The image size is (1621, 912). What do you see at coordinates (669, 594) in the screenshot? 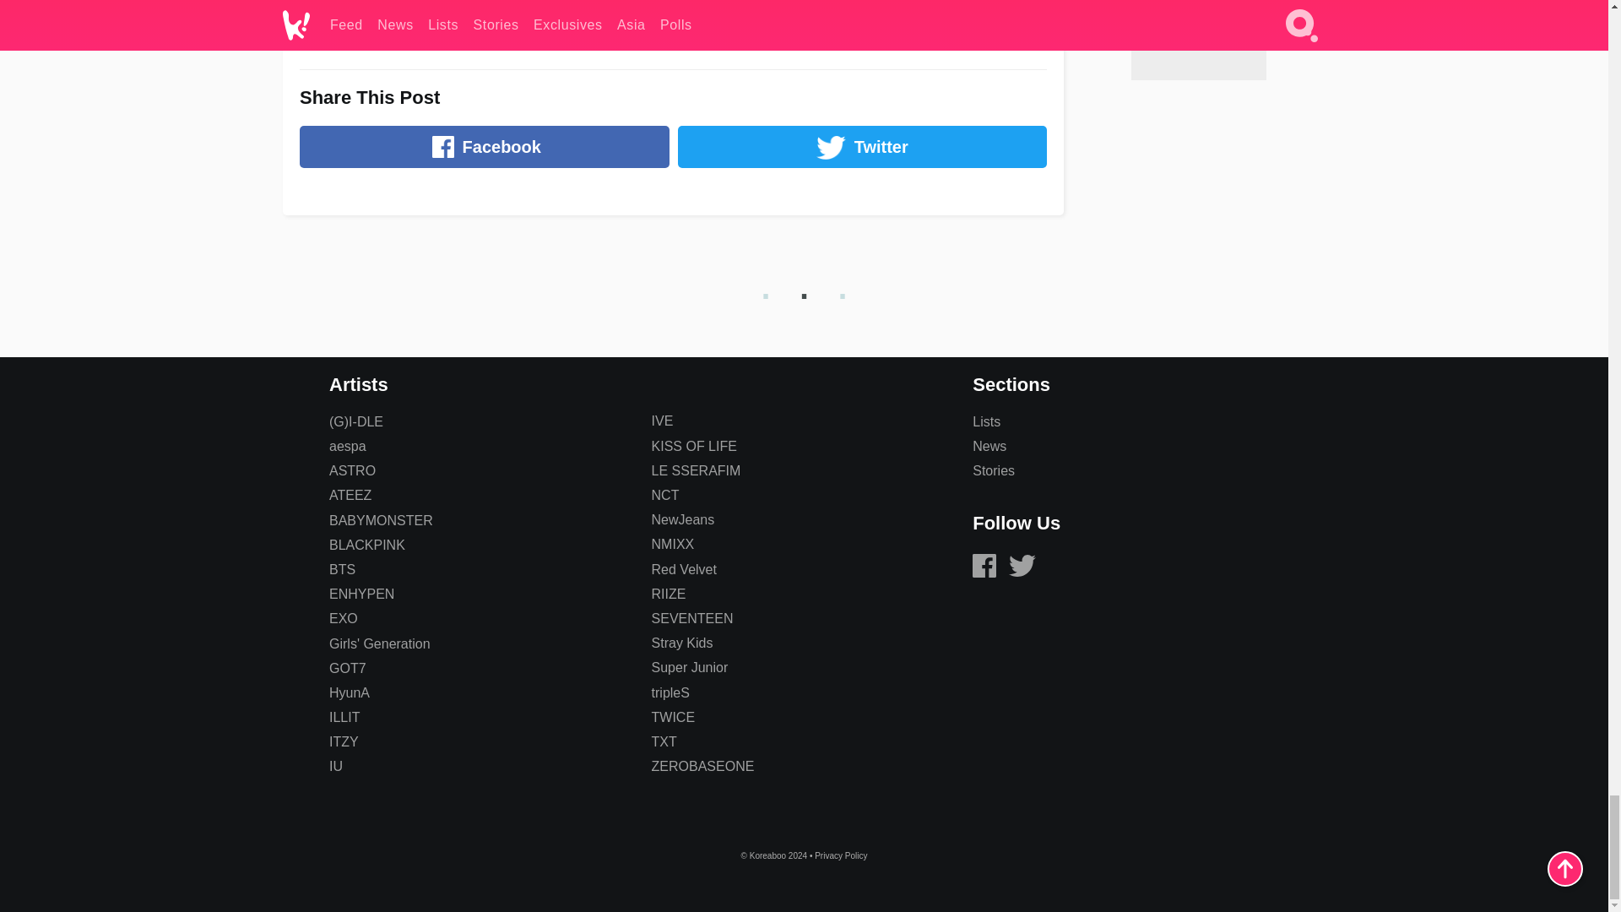
I see `RIIZE` at bounding box center [669, 594].